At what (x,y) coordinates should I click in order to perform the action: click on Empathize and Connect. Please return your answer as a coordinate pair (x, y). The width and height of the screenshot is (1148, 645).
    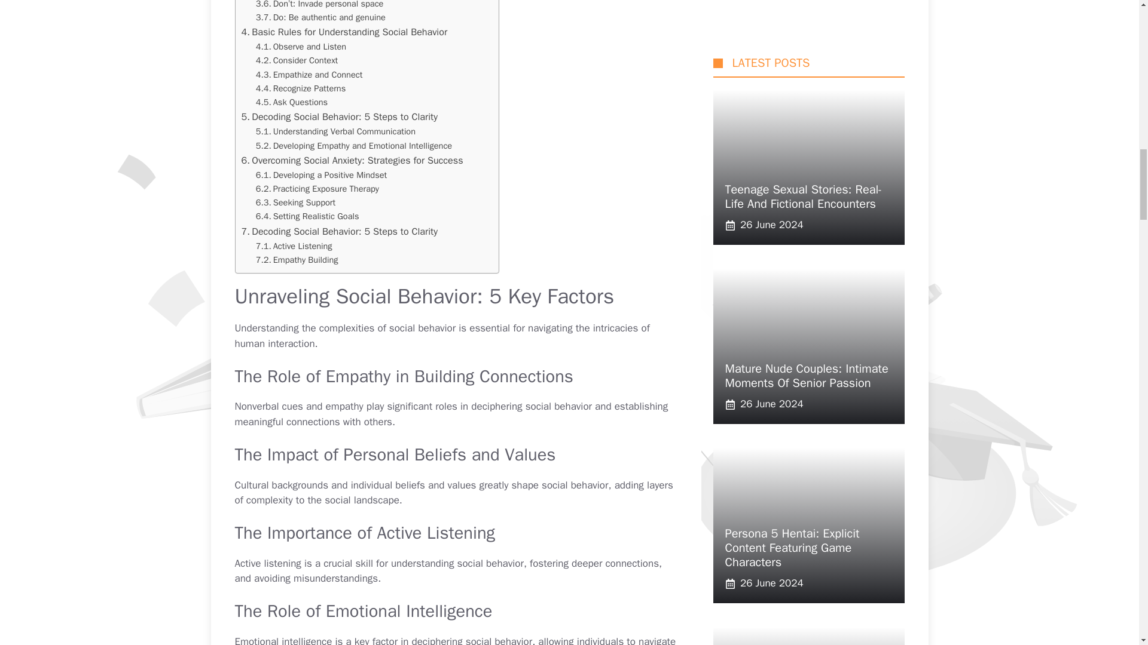
    Looking at the image, I should click on (309, 75).